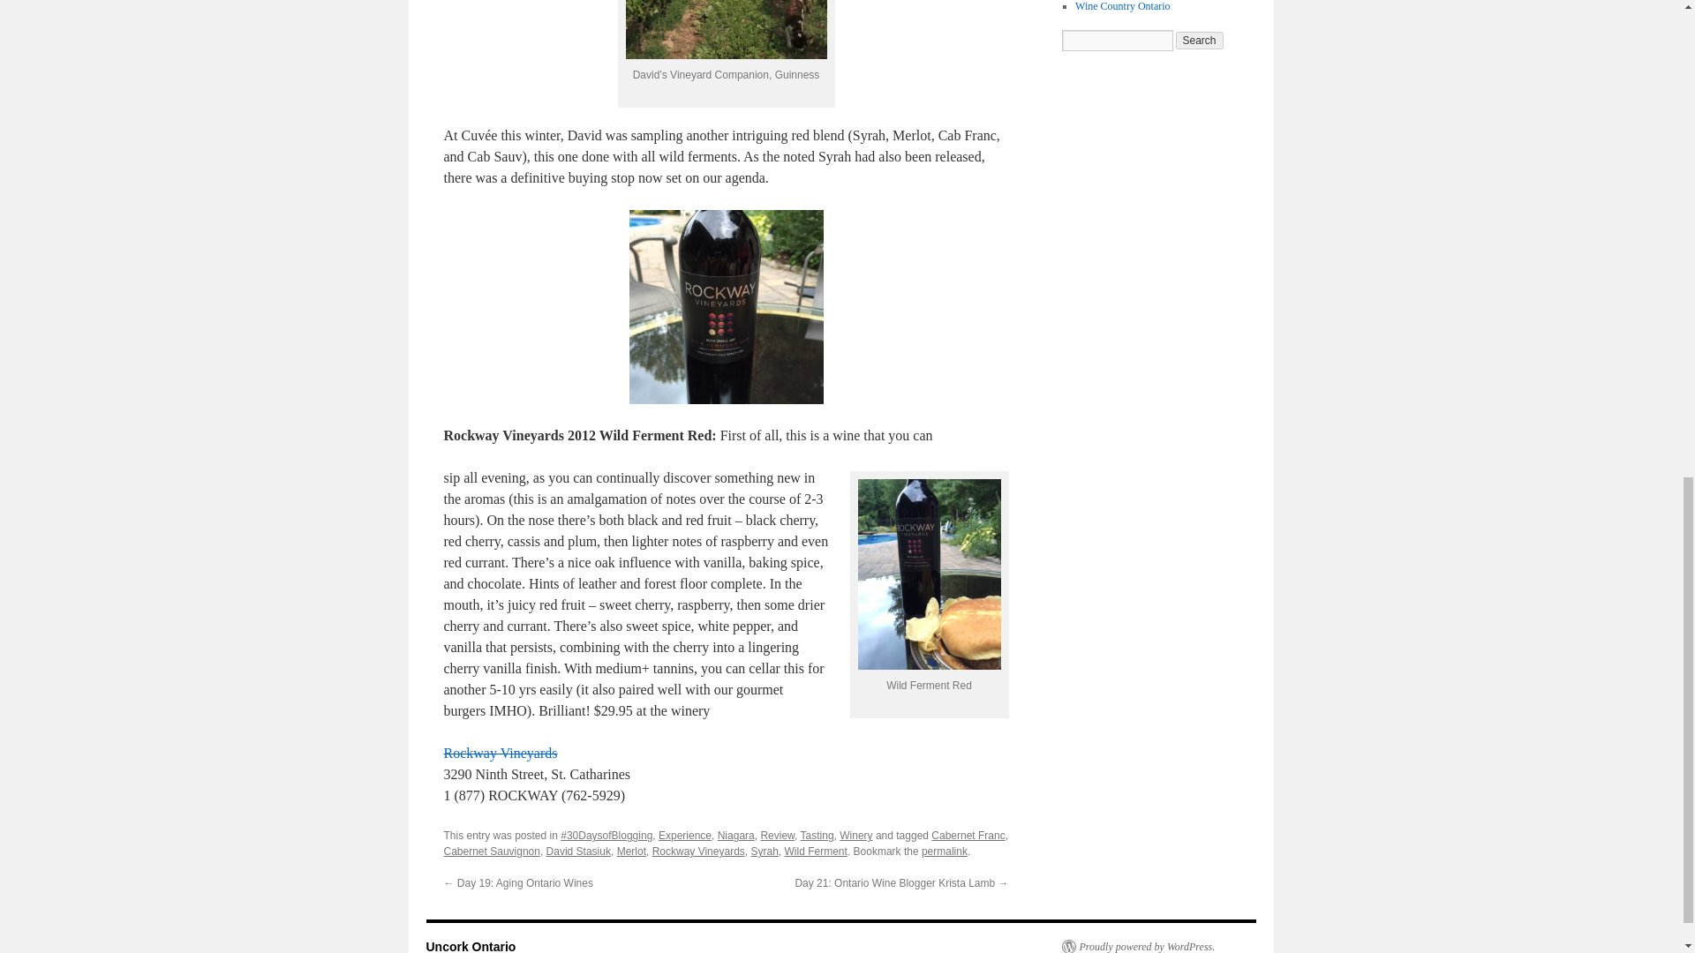 The width and height of the screenshot is (1695, 953). Describe the element at coordinates (968, 835) in the screenshot. I see `Cabernet Franc` at that location.